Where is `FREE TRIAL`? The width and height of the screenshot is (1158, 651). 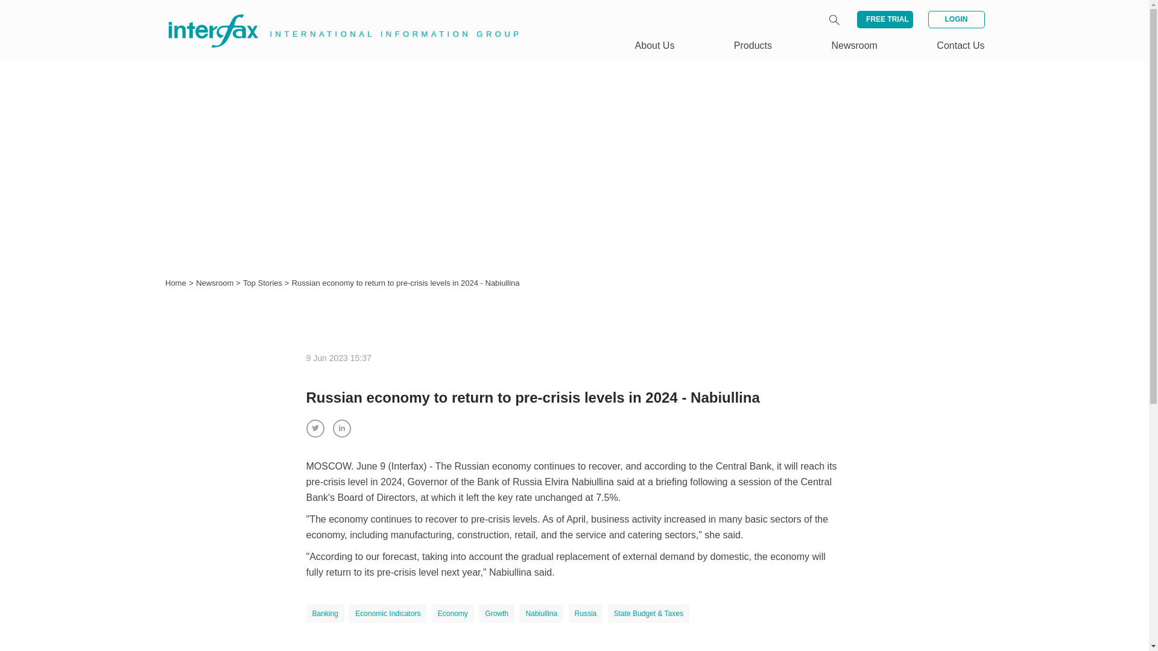 FREE TRIAL is located at coordinates (885, 19).